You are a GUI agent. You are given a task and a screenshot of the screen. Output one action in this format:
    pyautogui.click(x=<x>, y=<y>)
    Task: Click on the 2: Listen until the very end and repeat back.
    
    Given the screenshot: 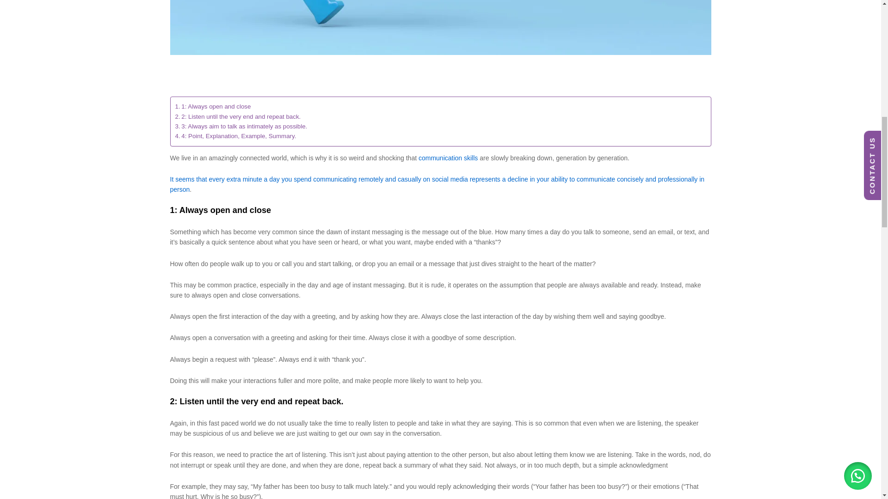 What is the action you would take?
    pyautogui.click(x=238, y=116)
    